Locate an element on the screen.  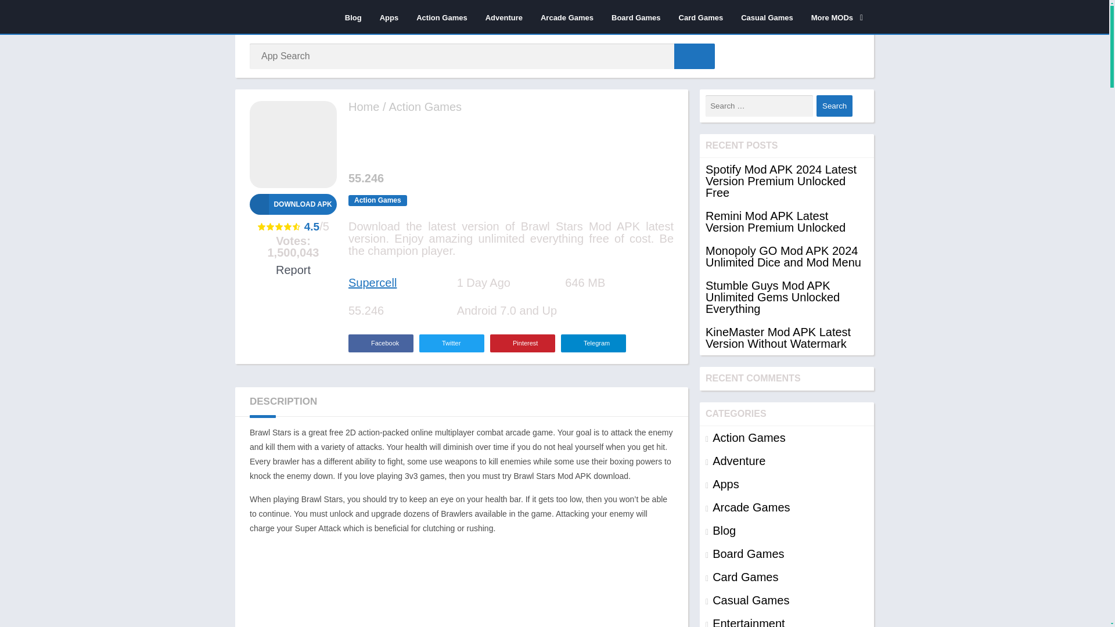
Blog is located at coordinates (353, 17).